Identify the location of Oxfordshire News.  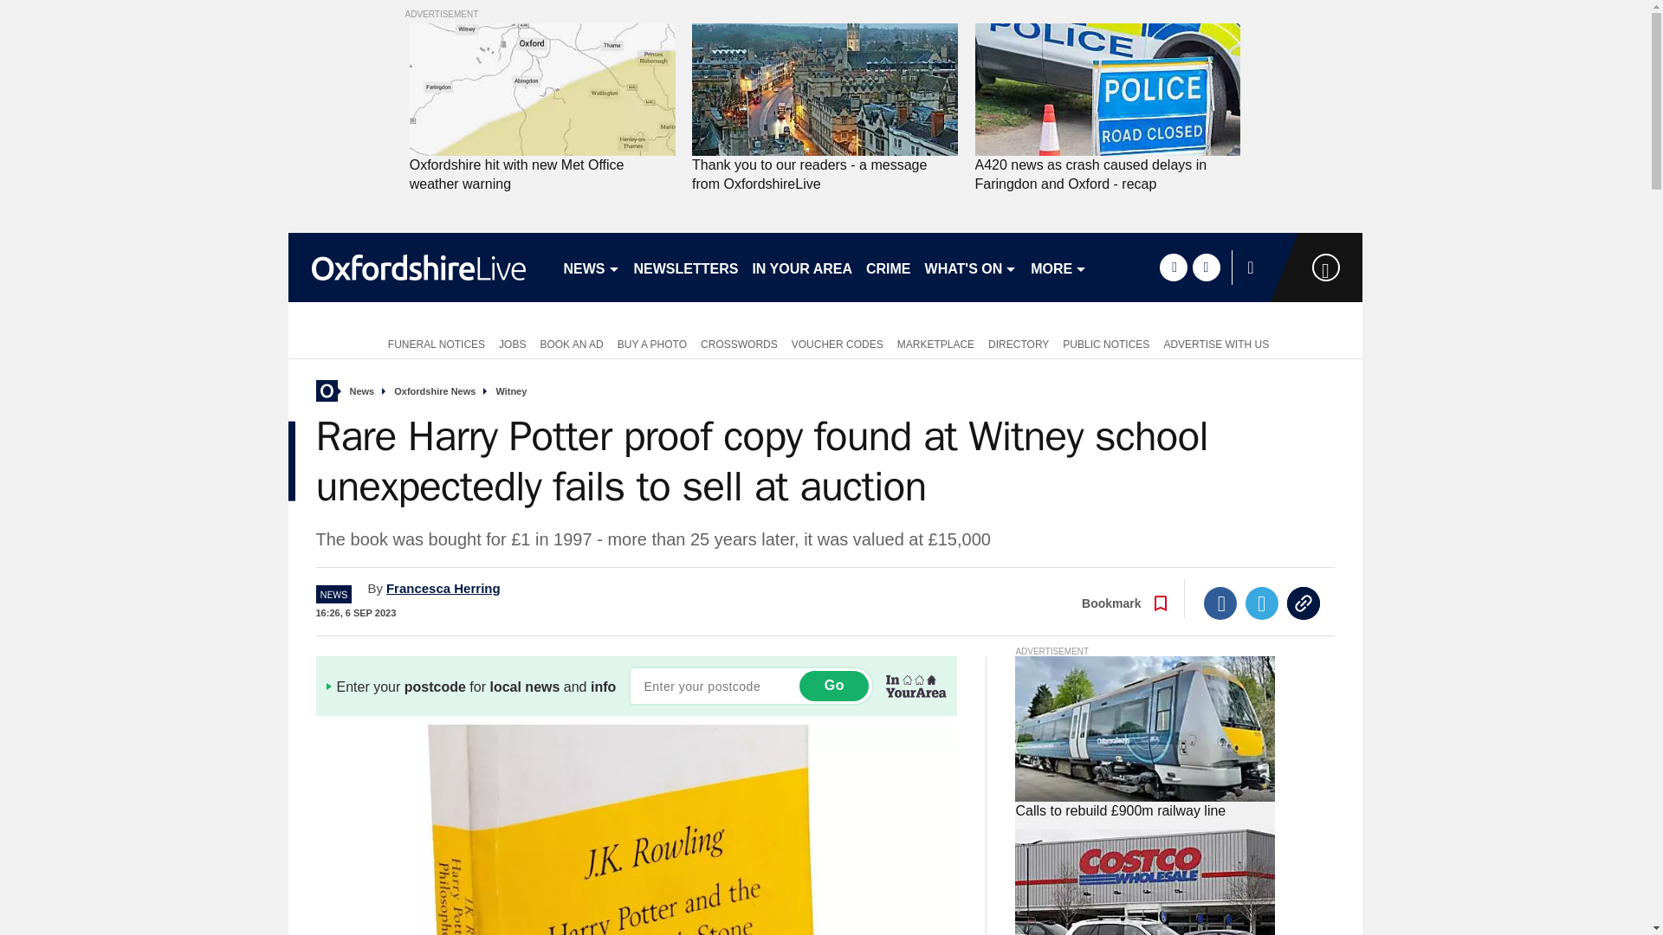
(435, 391).